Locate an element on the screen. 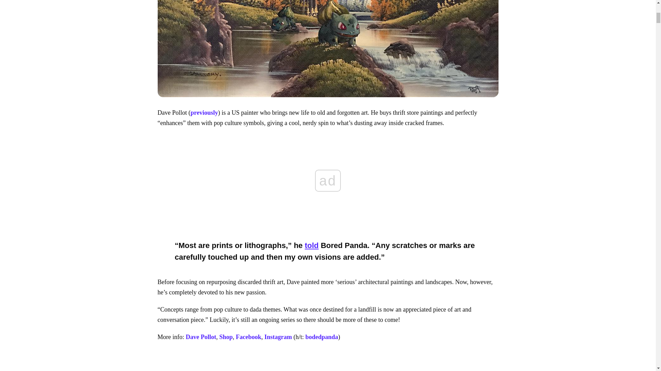 The image size is (661, 371). Instagram is located at coordinates (278, 337).